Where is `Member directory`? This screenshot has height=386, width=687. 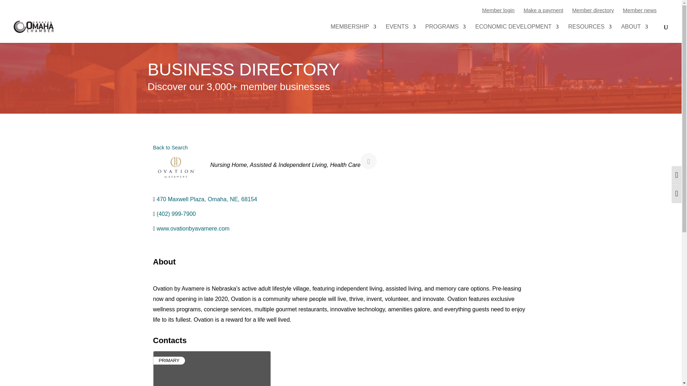 Member directory is located at coordinates (593, 10).